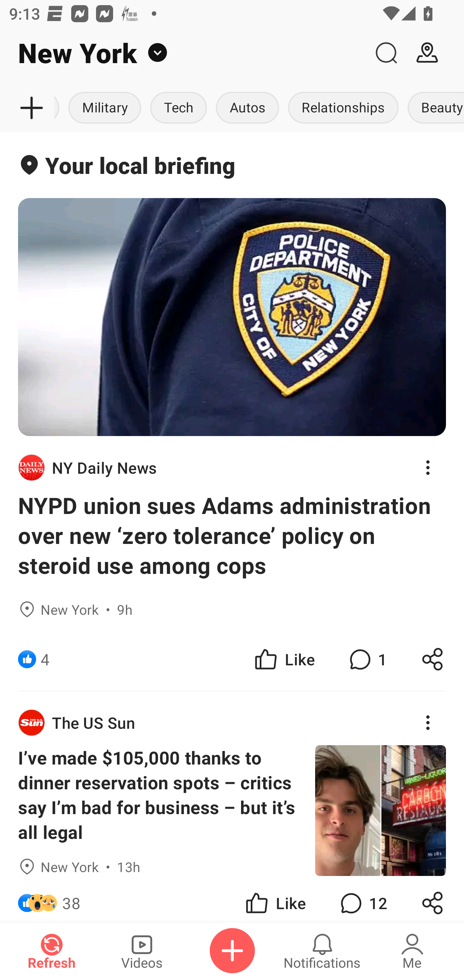 This screenshot has height=979, width=464. I want to click on Videos, so click(142, 951).